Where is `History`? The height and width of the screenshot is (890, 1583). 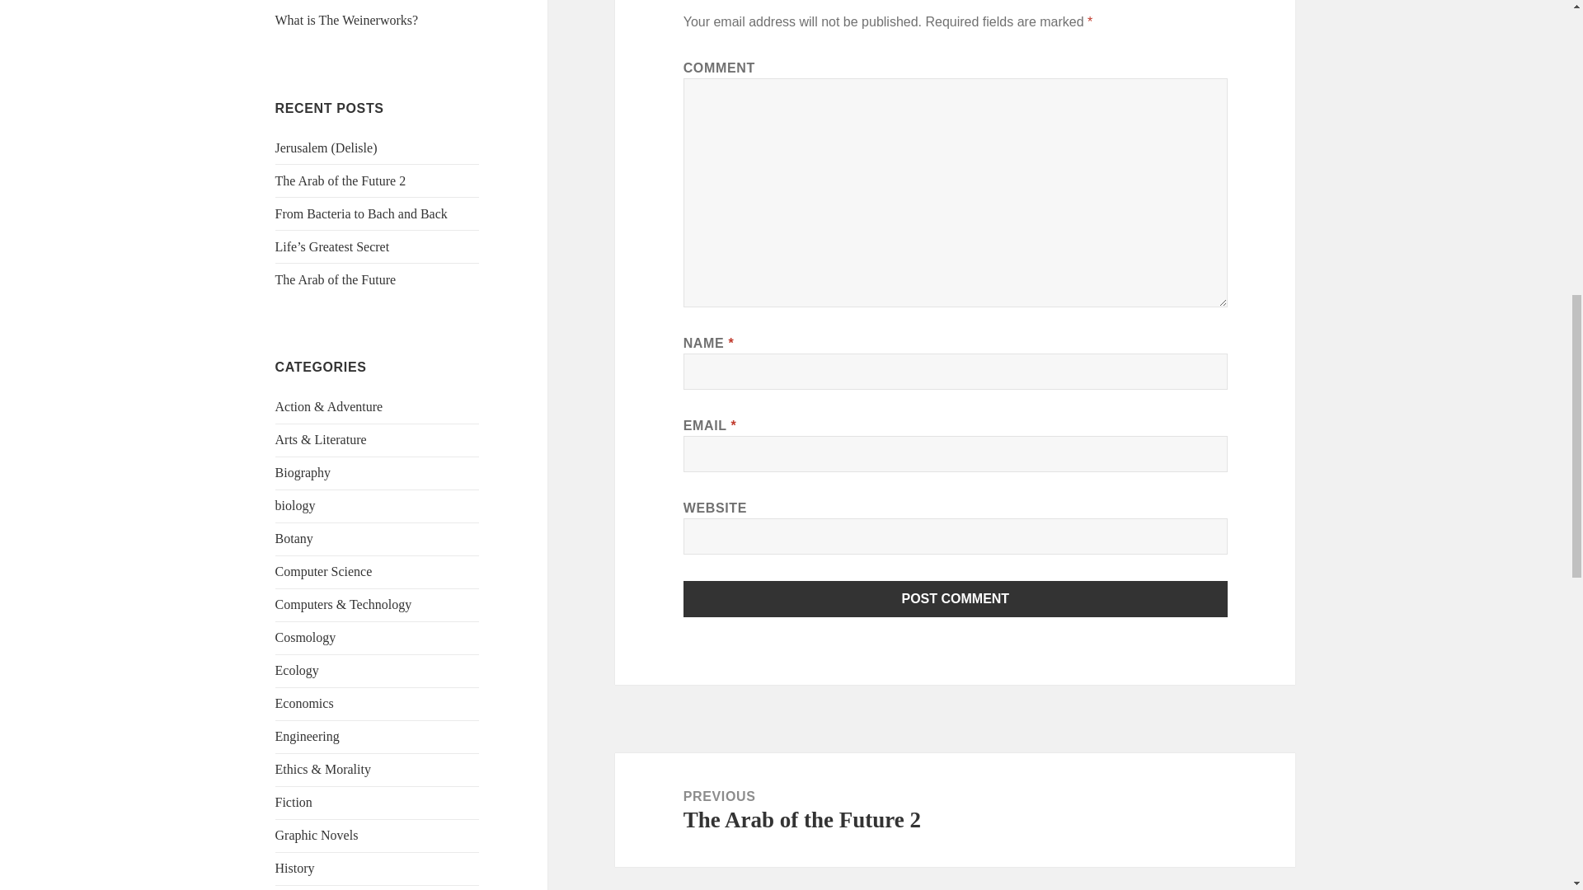 History is located at coordinates (295, 868).